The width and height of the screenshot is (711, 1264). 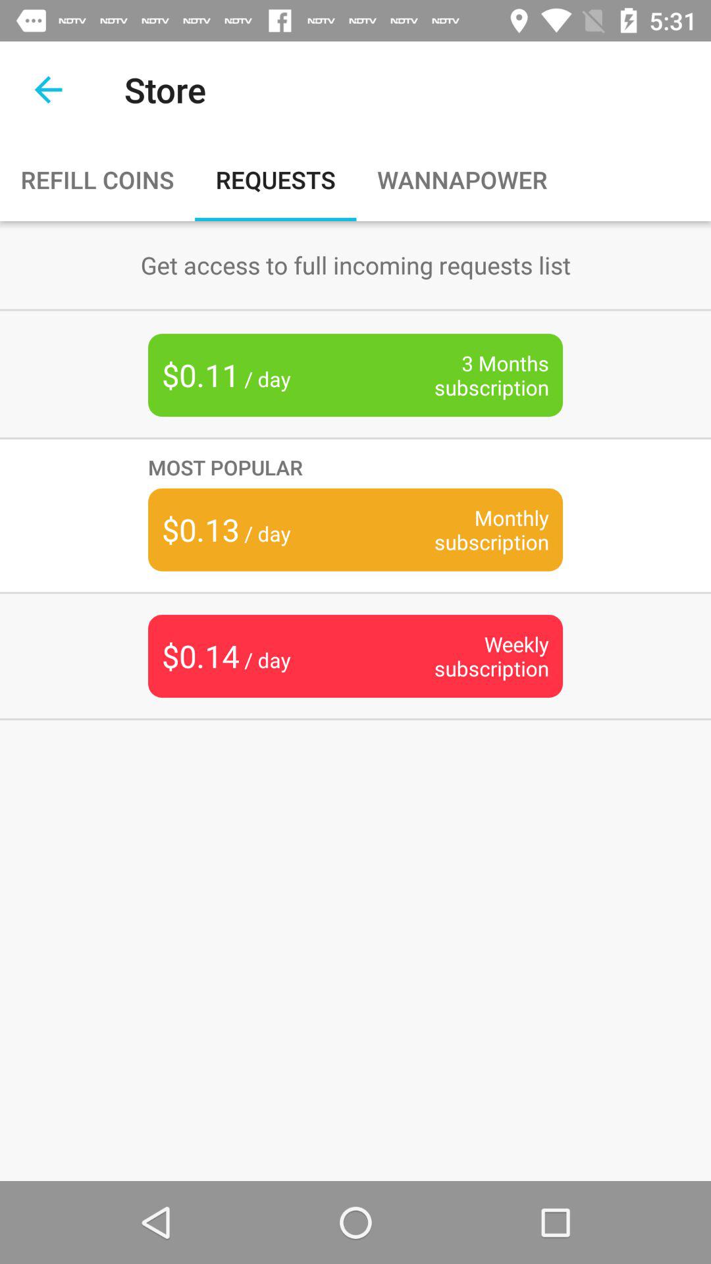 I want to click on go back, so click(x=49, y=90).